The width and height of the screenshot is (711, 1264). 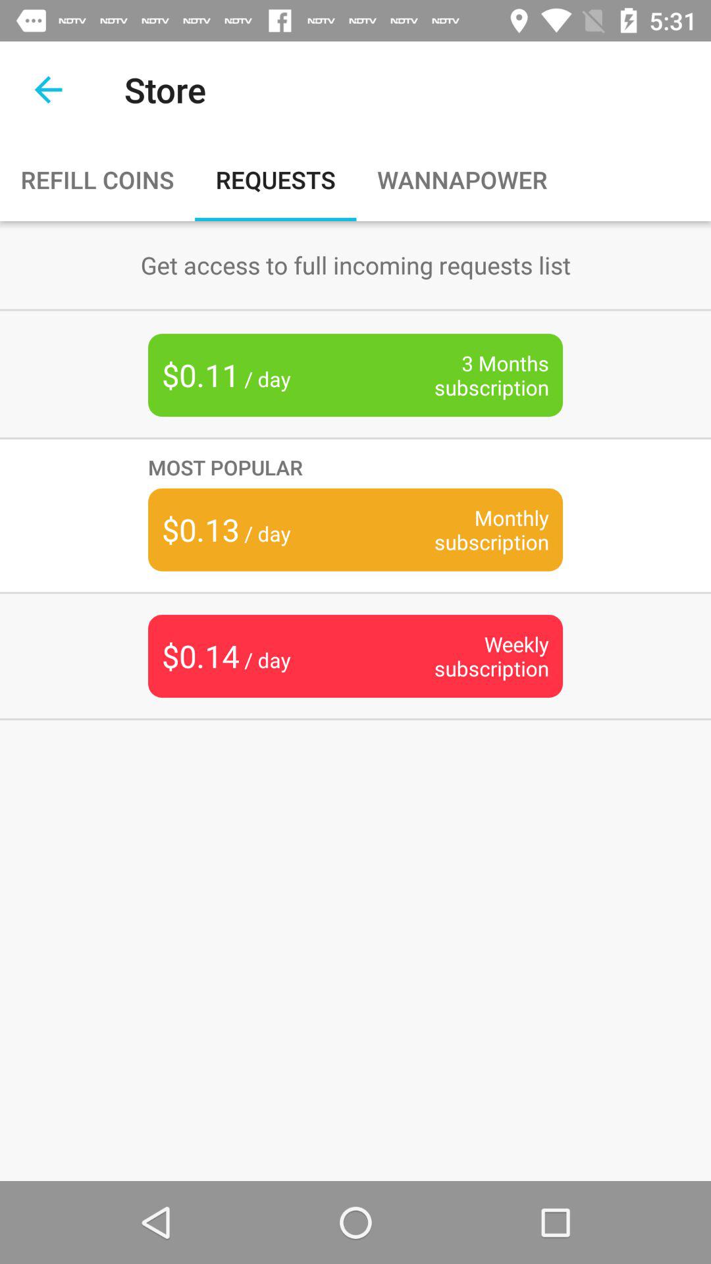 I want to click on go back, so click(x=49, y=90).